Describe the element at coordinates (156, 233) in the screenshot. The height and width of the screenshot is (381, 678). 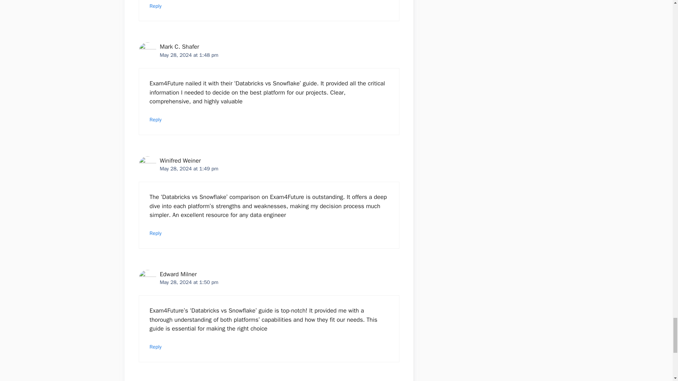
I see `Reply` at that location.